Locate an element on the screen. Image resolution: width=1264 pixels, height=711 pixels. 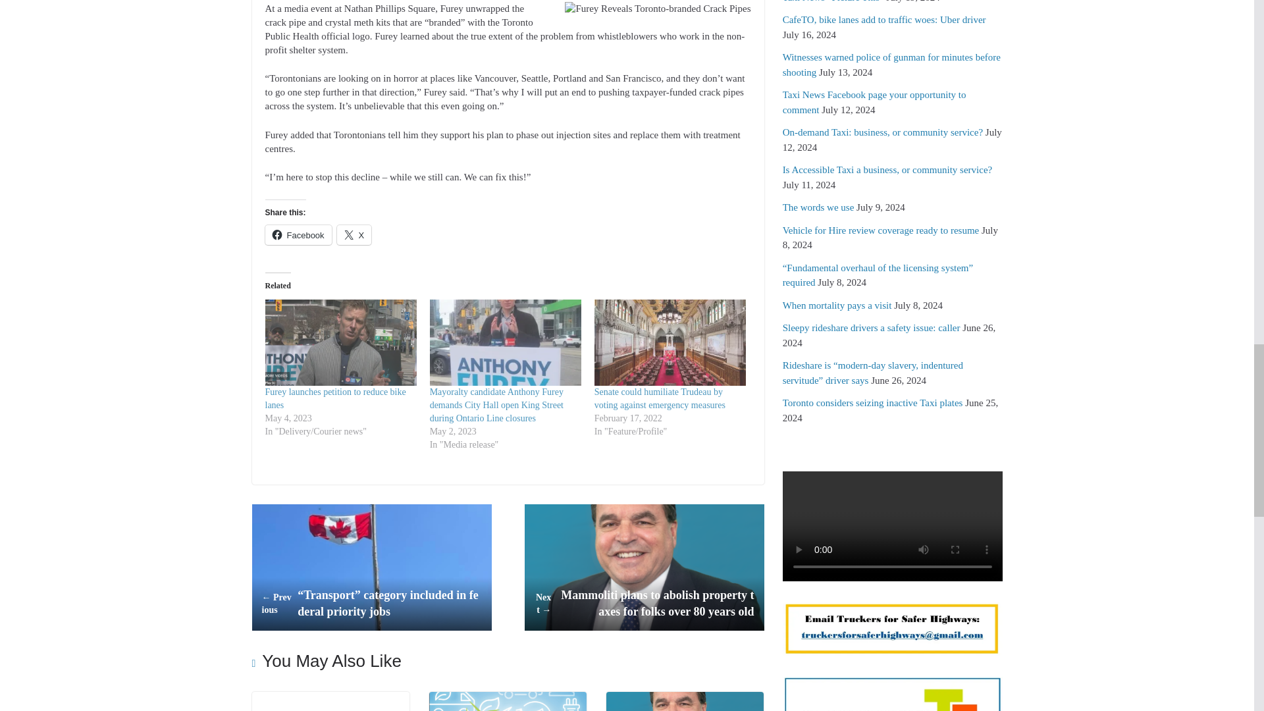
Furey launches petition to reduce bike lanes is located at coordinates (334, 398).